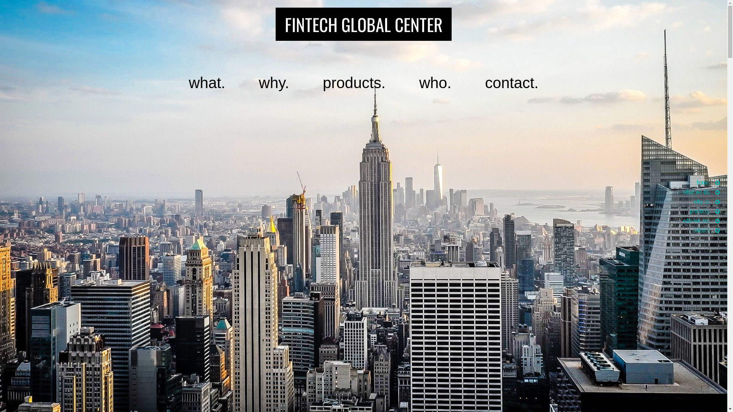 This screenshot has width=733, height=412. What do you see at coordinates (705, 211) in the screenshot?
I see `products.` at bounding box center [705, 211].